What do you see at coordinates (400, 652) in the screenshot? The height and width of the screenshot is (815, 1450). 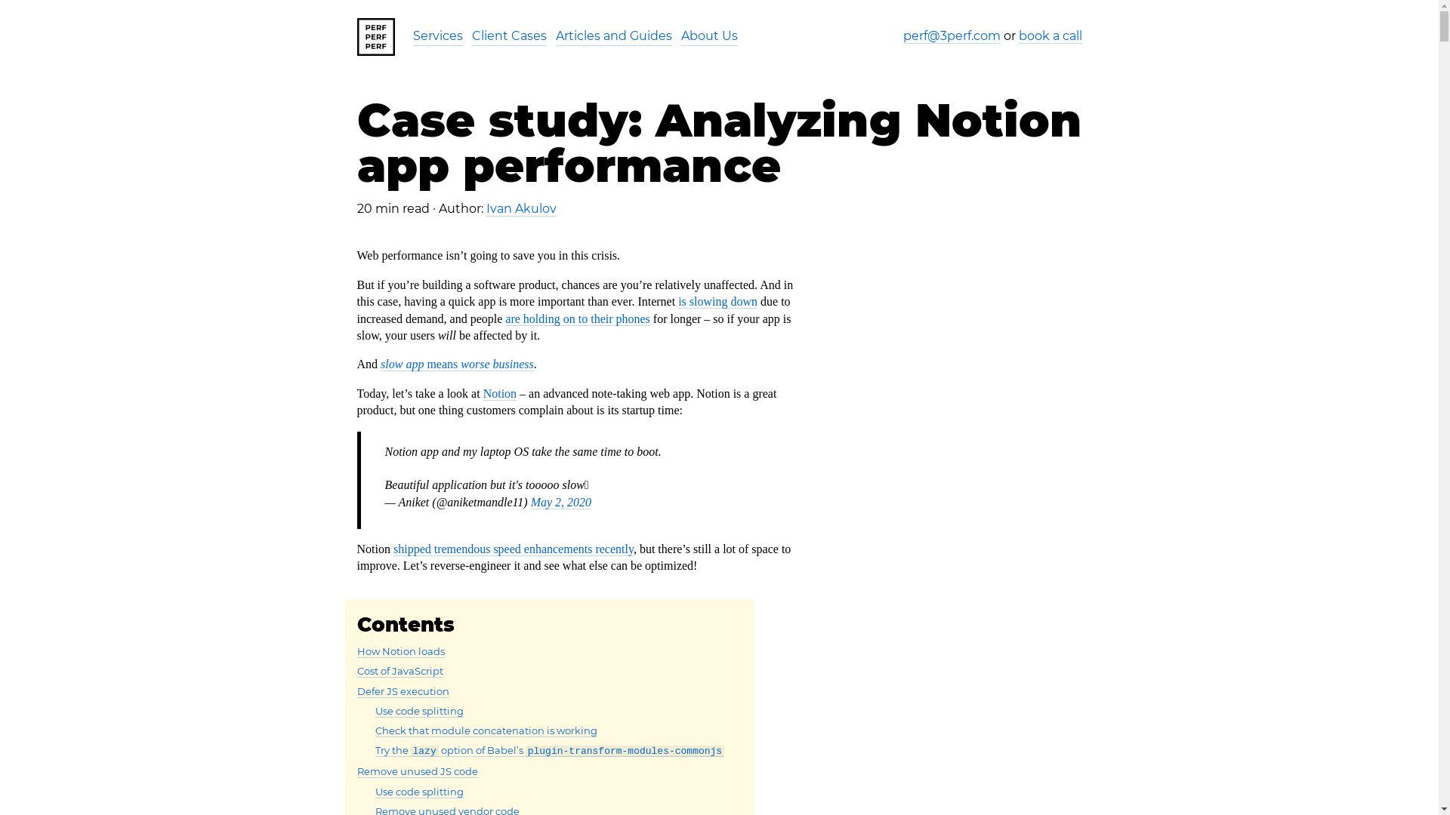 I see `How Notion loads` at bounding box center [400, 652].